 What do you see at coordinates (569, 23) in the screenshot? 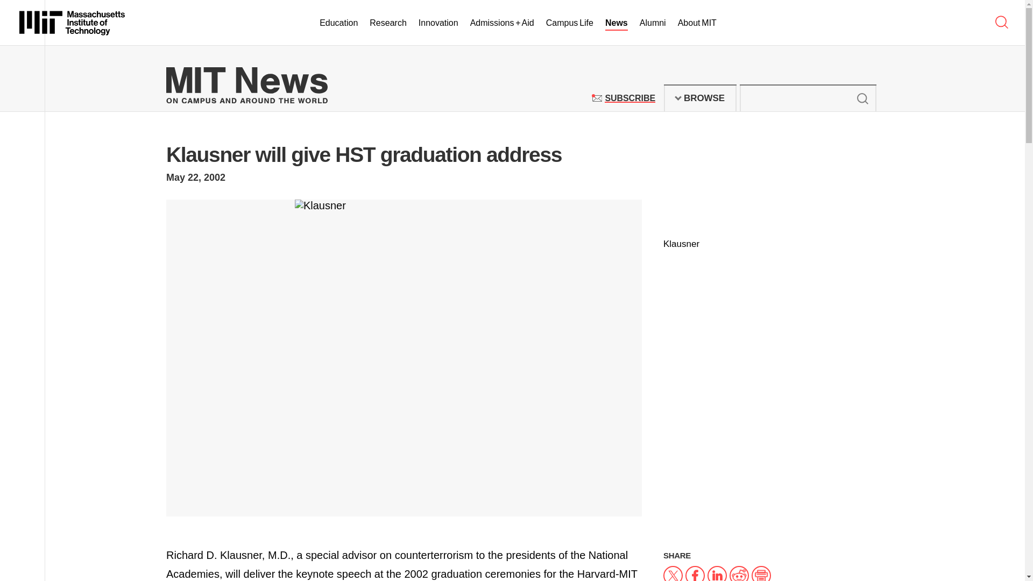
I see `Campus Life` at bounding box center [569, 23].